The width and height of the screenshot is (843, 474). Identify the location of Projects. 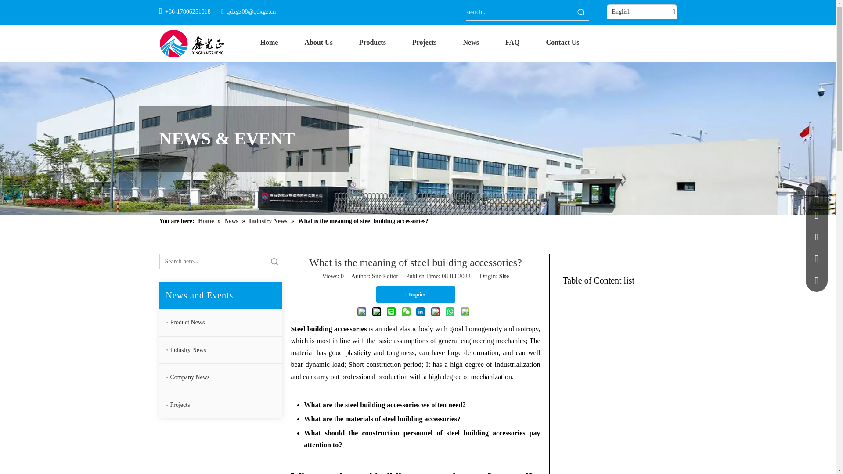
(226, 405).